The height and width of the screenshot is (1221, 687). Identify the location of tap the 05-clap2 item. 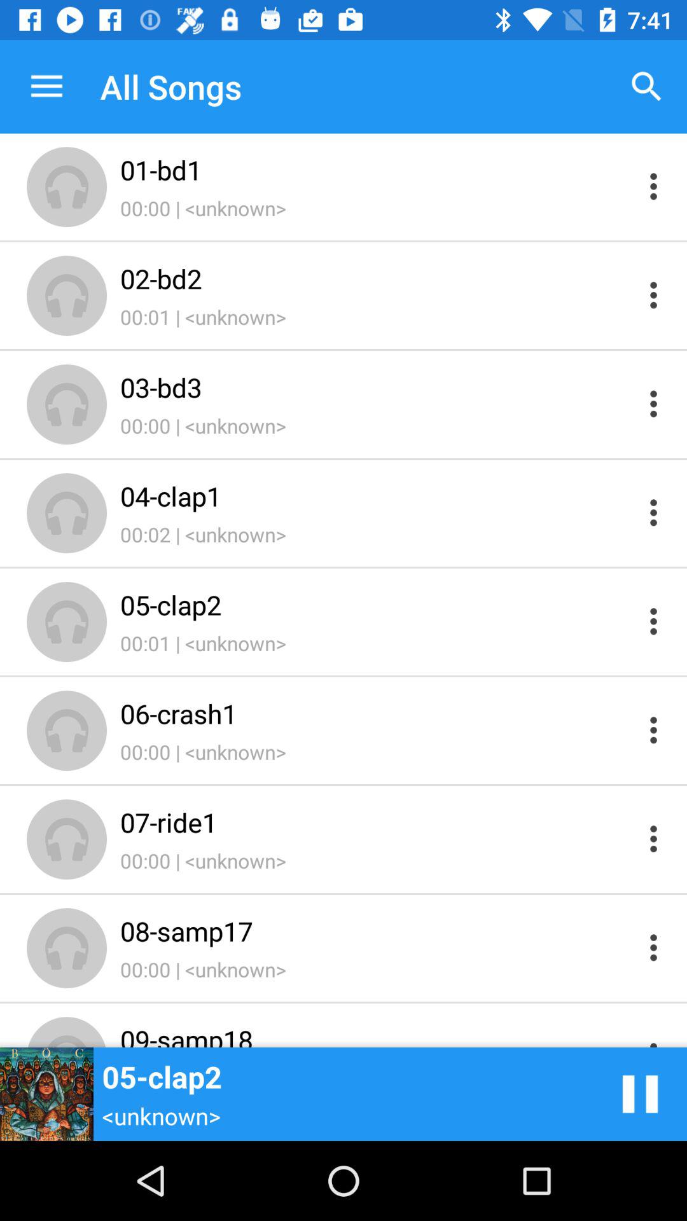
(377, 604).